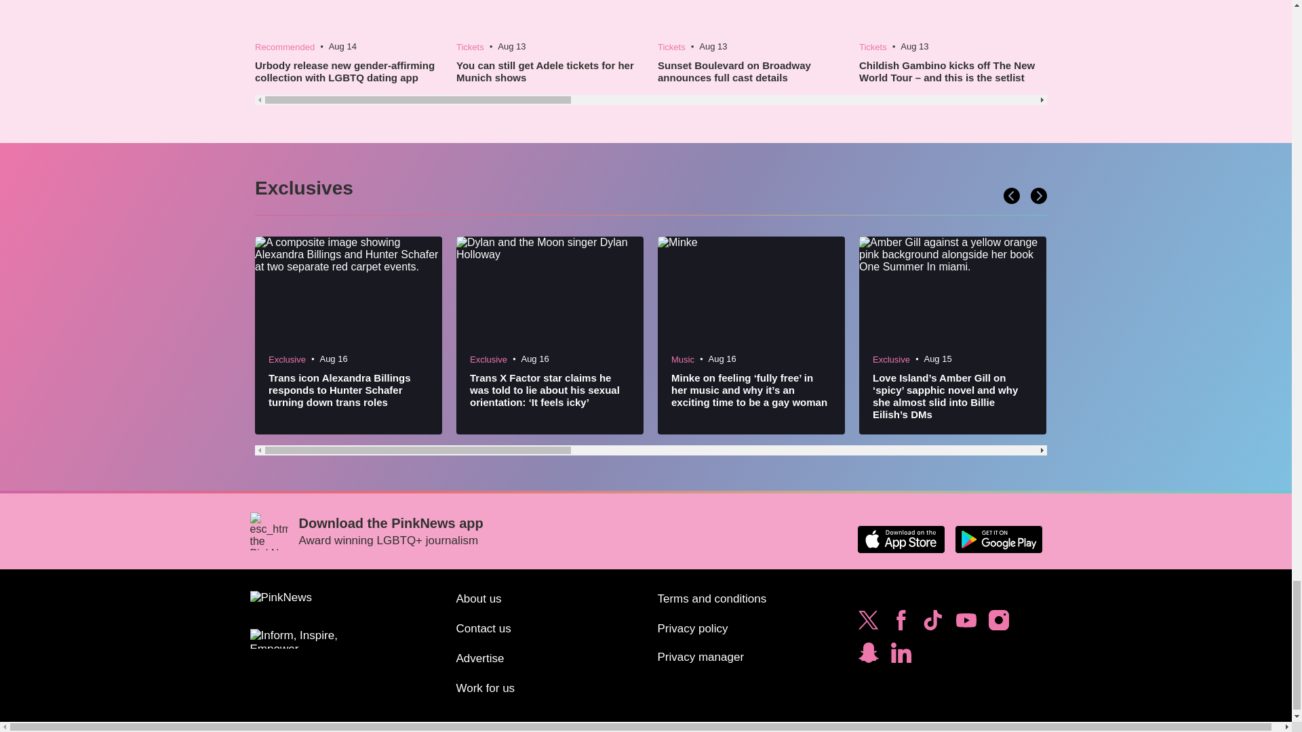  I want to click on Download the PinkNews app on the Apple App Store, so click(901, 540).